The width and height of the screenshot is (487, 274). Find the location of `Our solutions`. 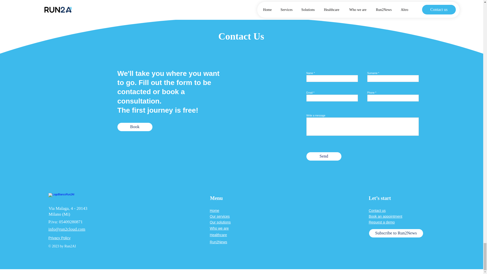

Our solutions is located at coordinates (220, 222).